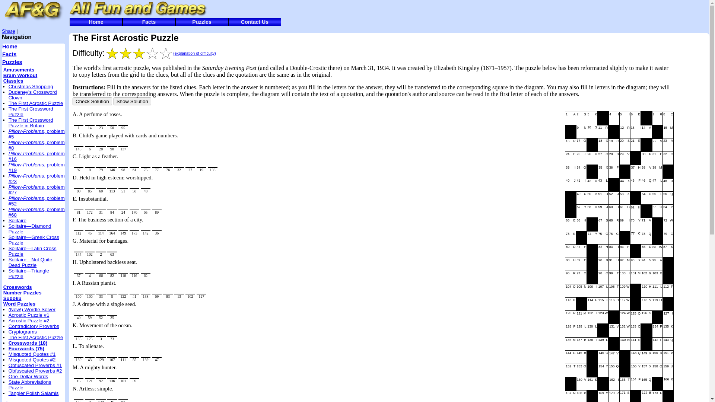  What do you see at coordinates (18, 220) in the screenshot?
I see `Solitaire` at bounding box center [18, 220].